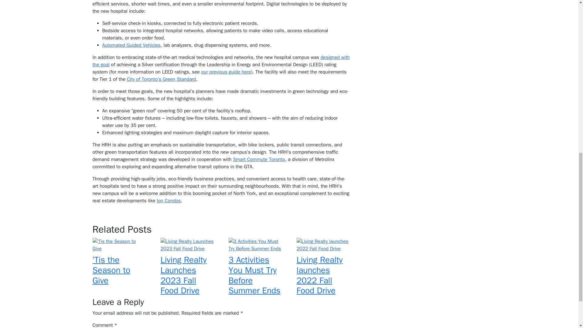  Describe the element at coordinates (183, 275) in the screenshot. I see `Living Realty Launches 2023 Fall Food Drive` at that location.